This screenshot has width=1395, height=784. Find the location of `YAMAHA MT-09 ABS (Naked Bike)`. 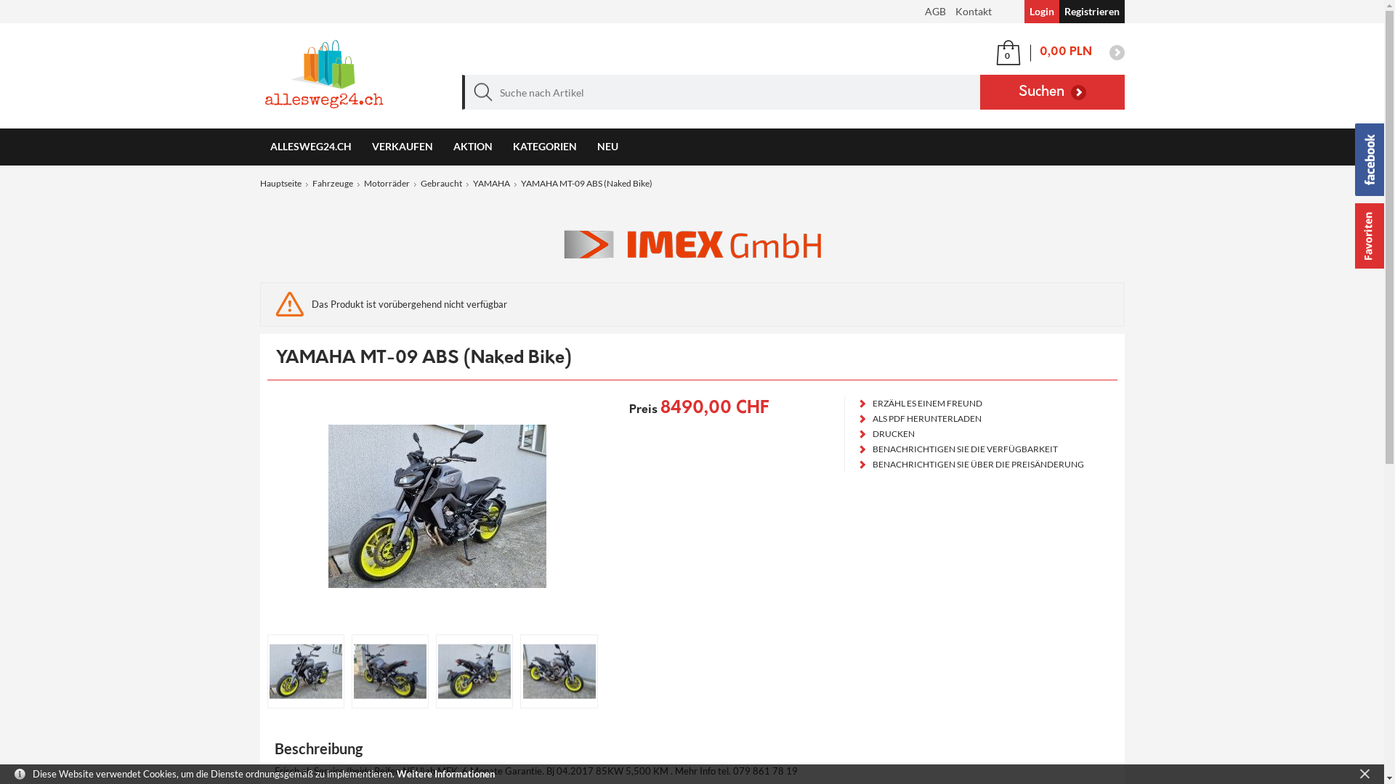

YAMAHA MT-09 ABS (Naked Bike) is located at coordinates (555, 671).